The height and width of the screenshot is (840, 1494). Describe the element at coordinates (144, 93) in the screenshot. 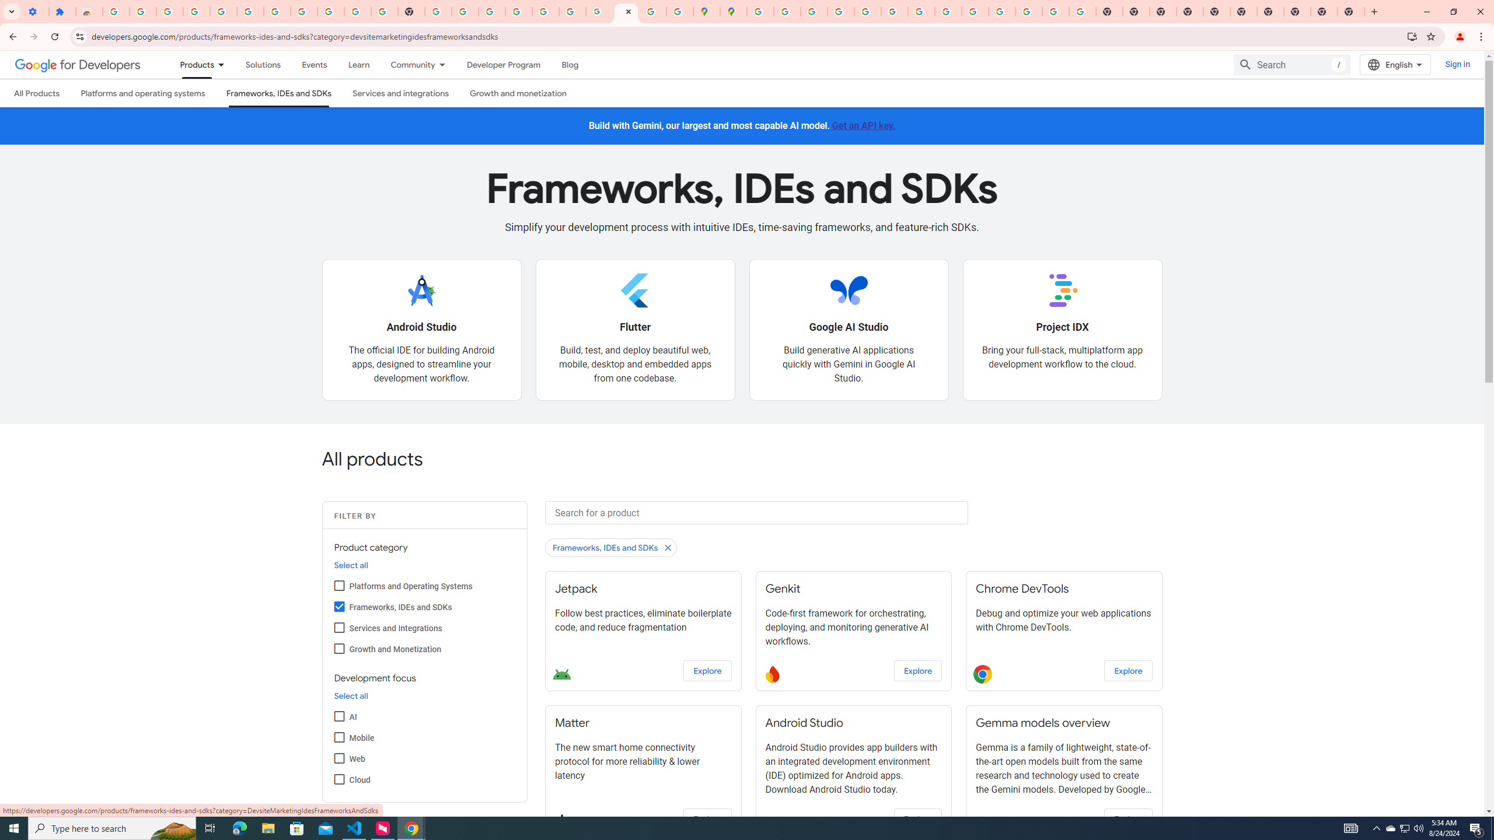

I see `Platforms and operating systems` at that location.